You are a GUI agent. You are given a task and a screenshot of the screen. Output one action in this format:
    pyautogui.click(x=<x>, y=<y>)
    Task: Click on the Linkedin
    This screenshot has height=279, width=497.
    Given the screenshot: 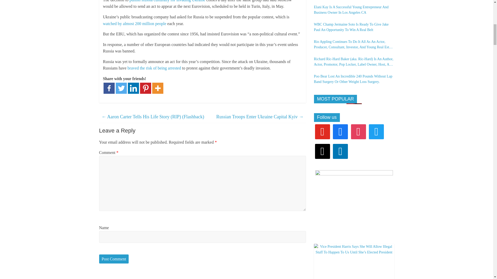 What is the action you would take?
    pyautogui.click(x=133, y=88)
    